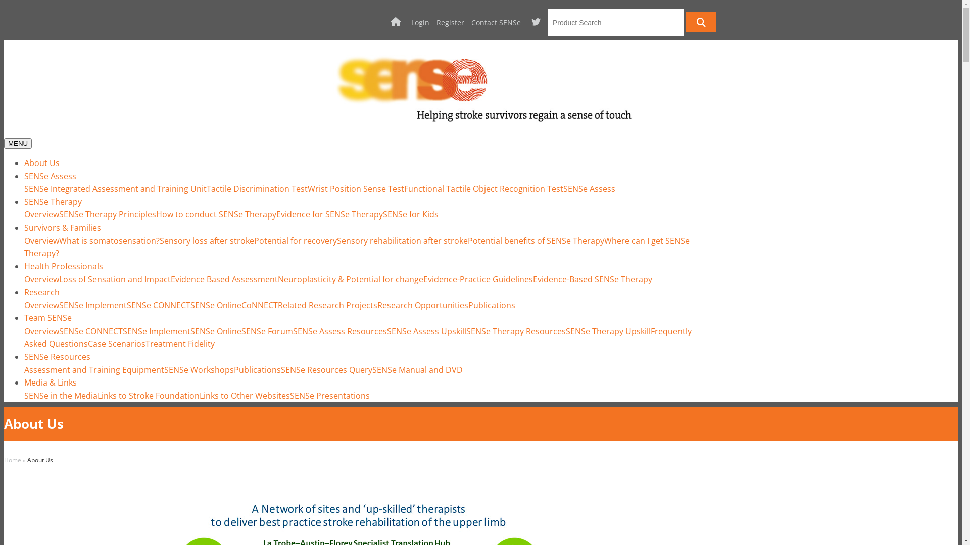  Describe the element at coordinates (357, 247) in the screenshot. I see `Where can I get SENSe Therapy?` at that location.